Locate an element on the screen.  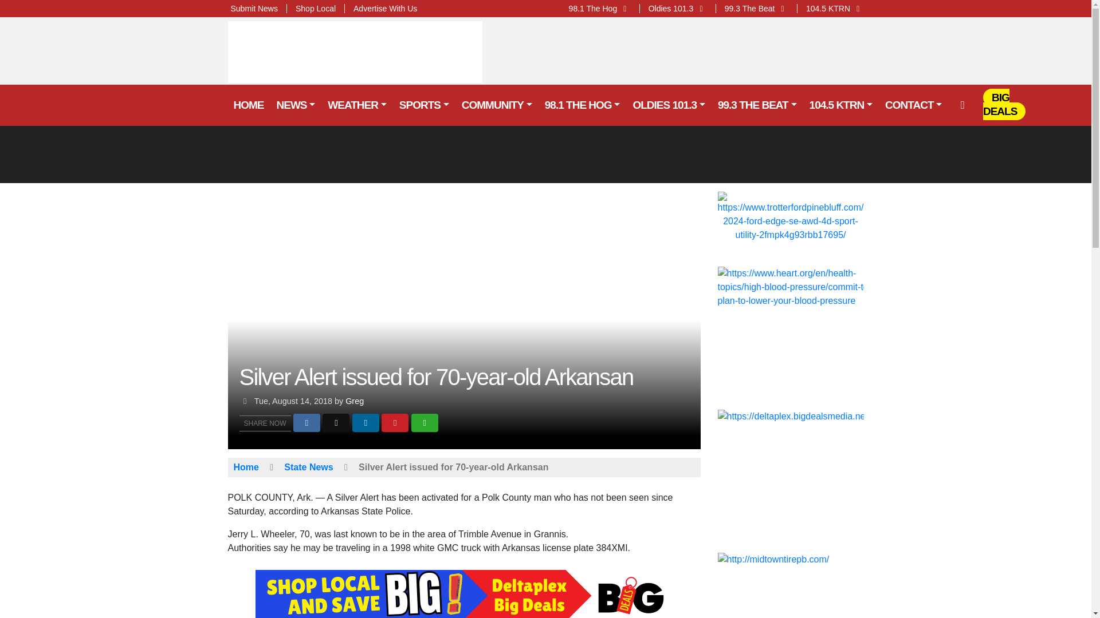
Share to Facebook is located at coordinates (307, 422).